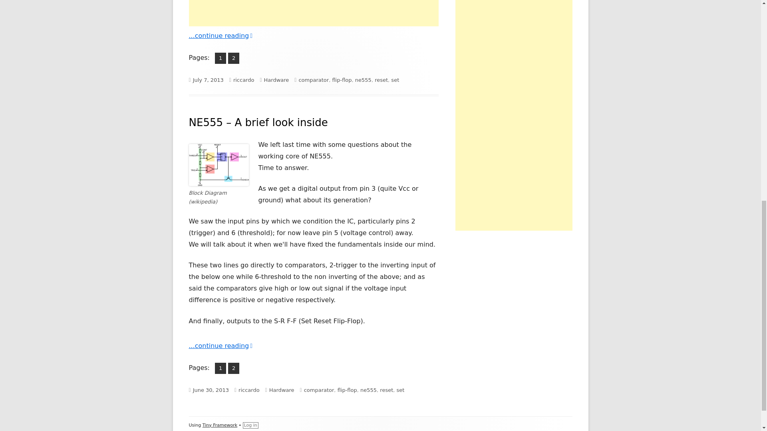 This screenshot has width=767, height=431. Describe the element at coordinates (233, 368) in the screenshot. I see `flip-flop` at that location.